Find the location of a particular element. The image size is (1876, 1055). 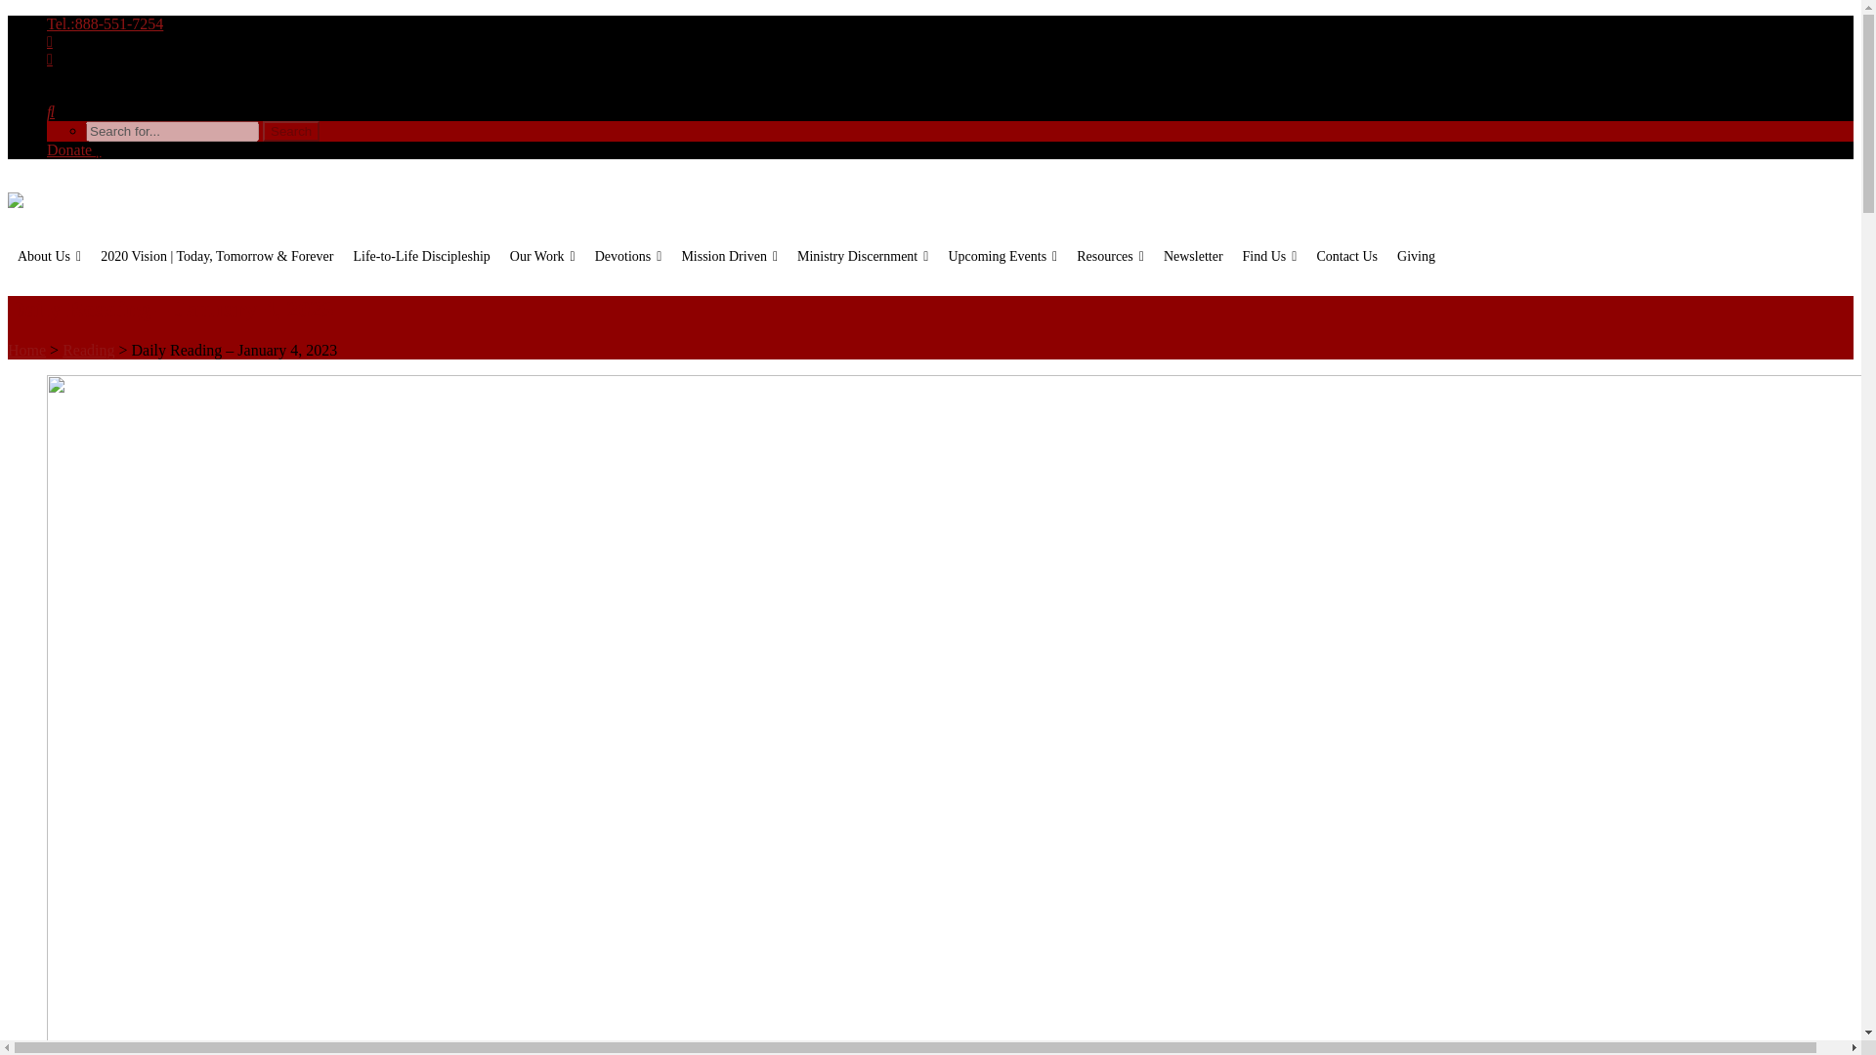

Donate is located at coordinates (74, 149).